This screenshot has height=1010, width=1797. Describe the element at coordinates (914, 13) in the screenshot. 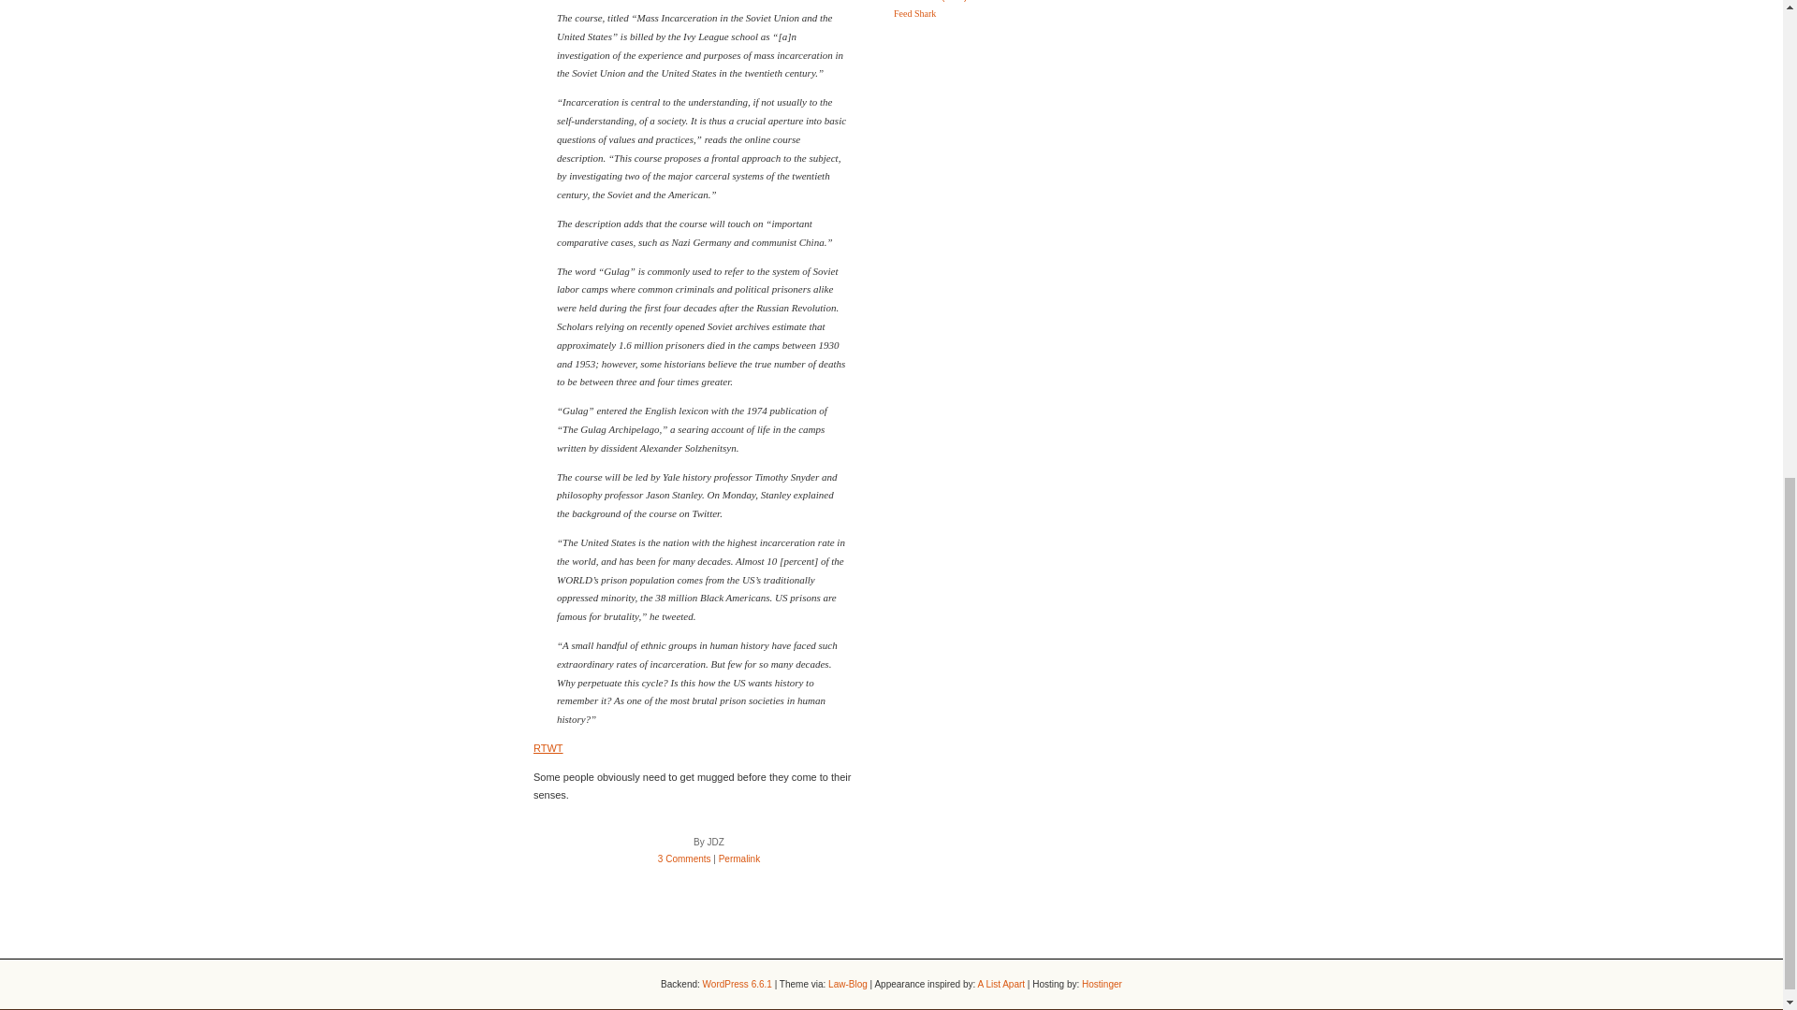

I see `Feed Shark` at that location.